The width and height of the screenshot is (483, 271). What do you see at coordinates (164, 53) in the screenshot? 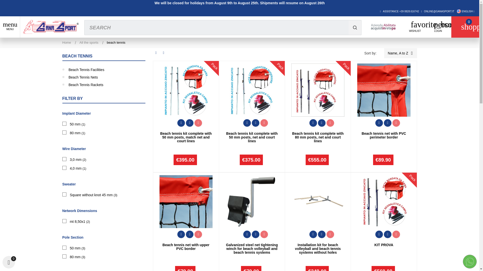
I see `List` at bounding box center [164, 53].